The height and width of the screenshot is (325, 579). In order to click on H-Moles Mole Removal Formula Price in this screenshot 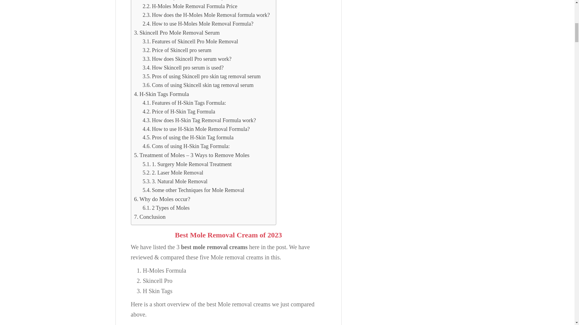, I will do `click(190, 6)`.